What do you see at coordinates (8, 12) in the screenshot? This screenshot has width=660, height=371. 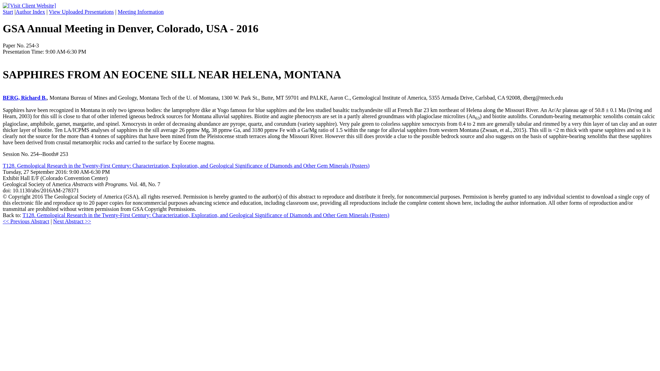 I see `Start` at bounding box center [8, 12].